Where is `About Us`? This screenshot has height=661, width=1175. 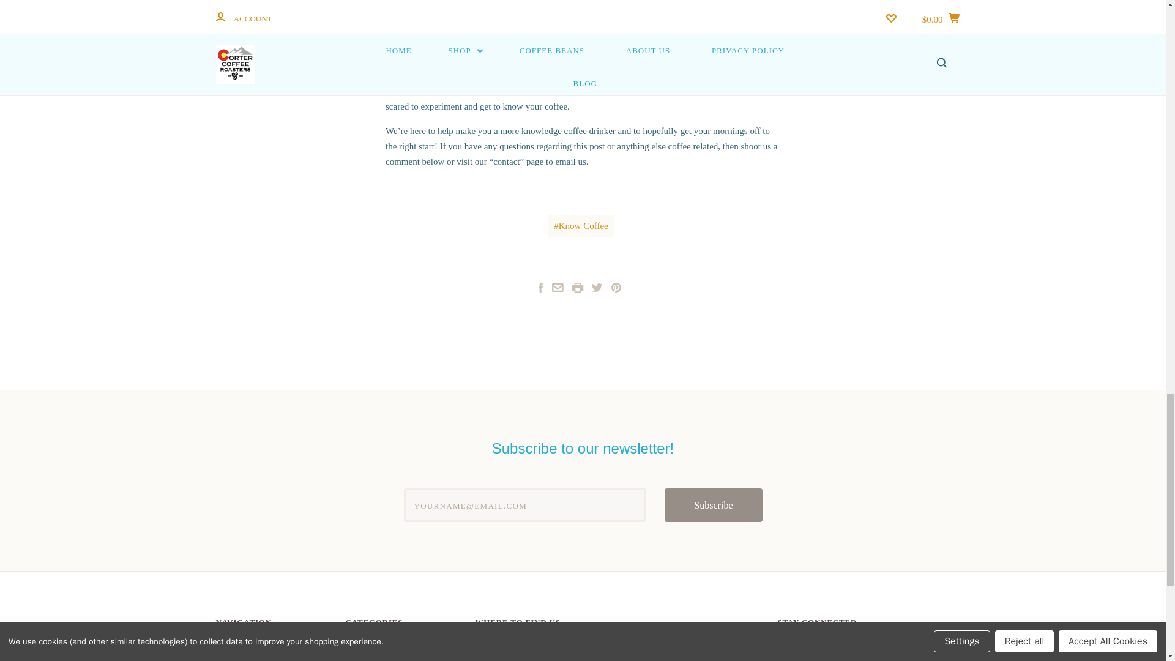 About Us is located at coordinates (231, 660).